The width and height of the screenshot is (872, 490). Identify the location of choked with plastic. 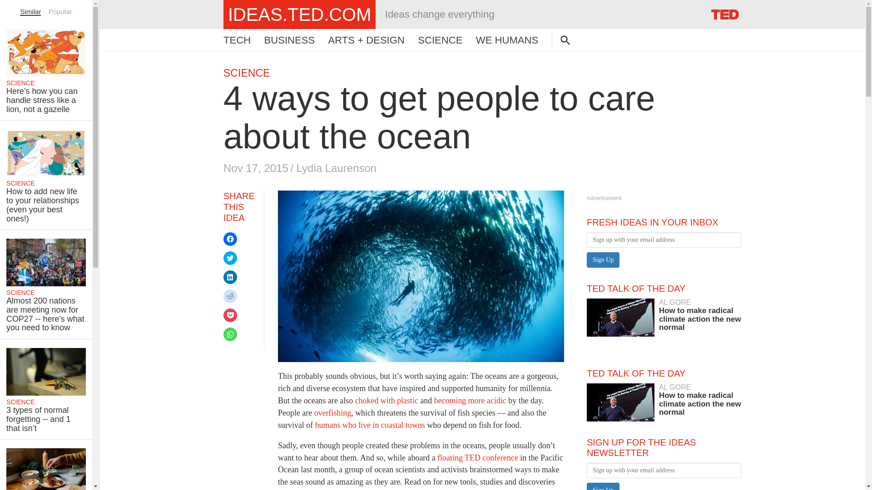
(386, 400).